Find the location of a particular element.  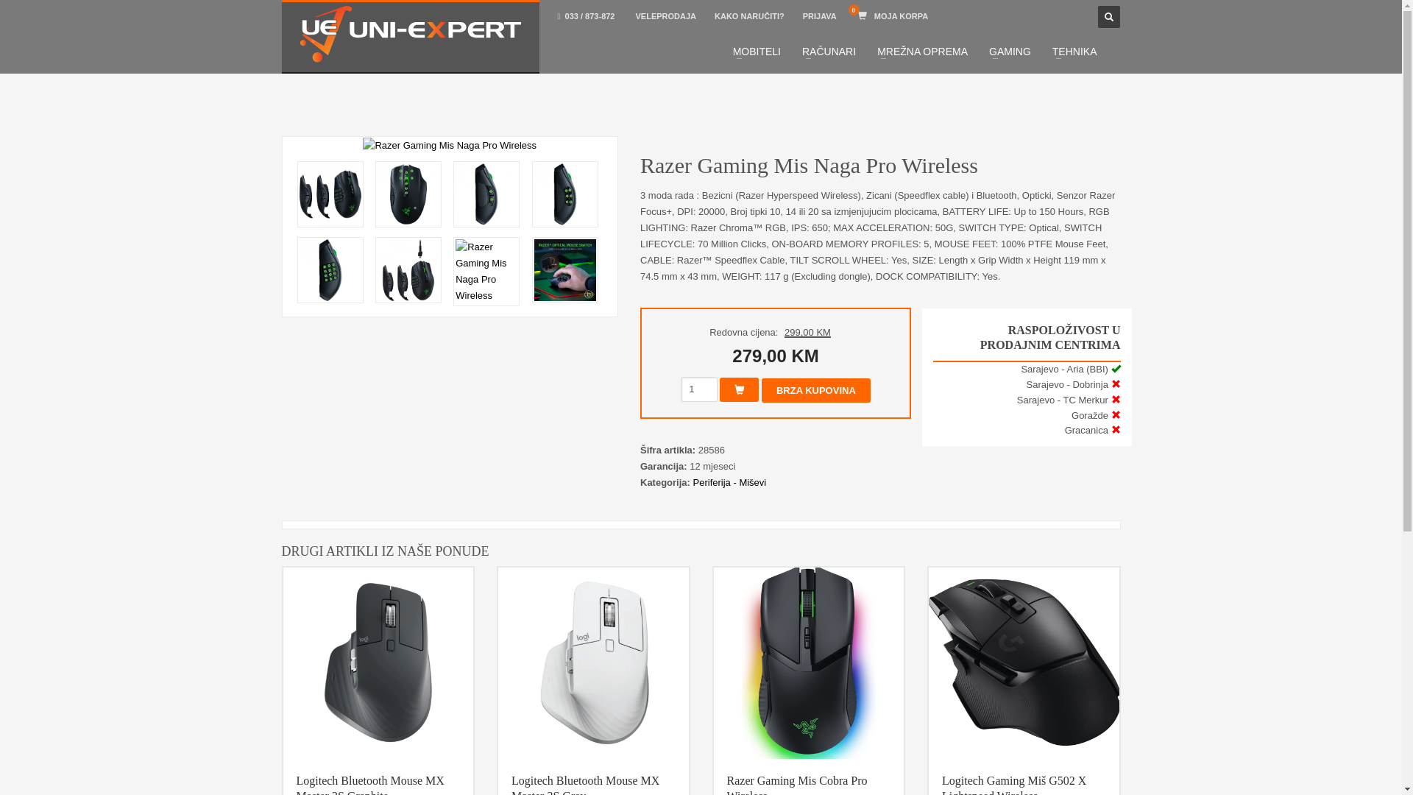

Razer Gaming Mis Naga Pro Wireless is located at coordinates (330, 270).